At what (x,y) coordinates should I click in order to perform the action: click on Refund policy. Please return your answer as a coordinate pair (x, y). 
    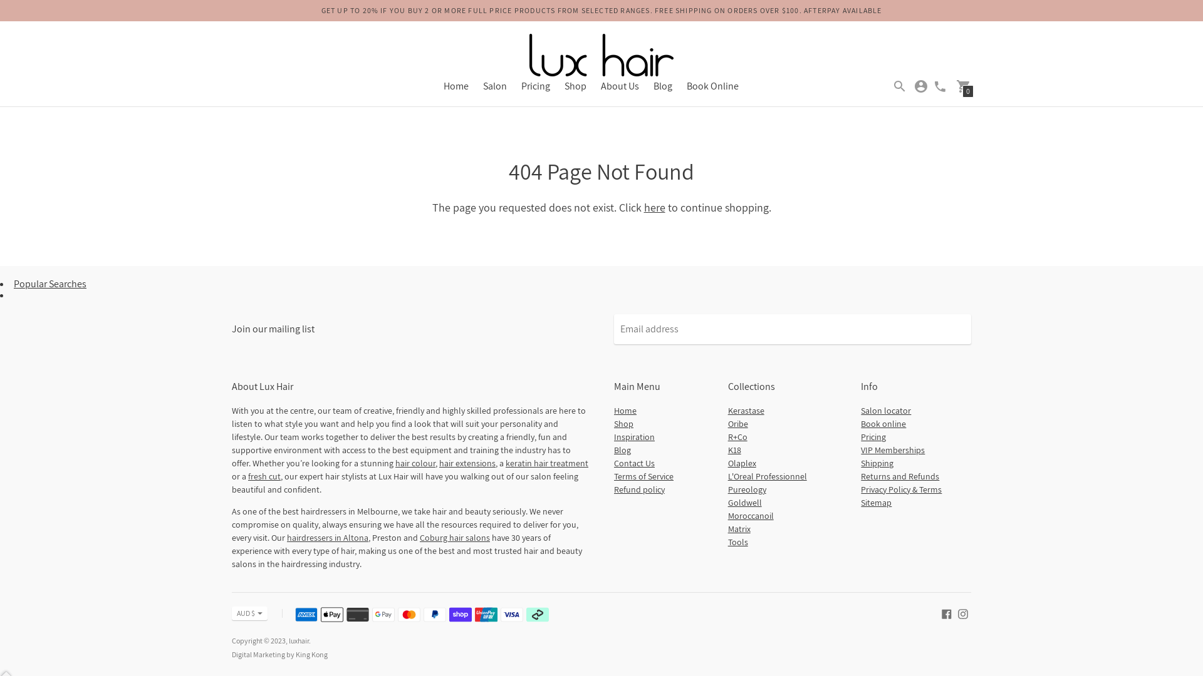
    Looking at the image, I should click on (639, 489).